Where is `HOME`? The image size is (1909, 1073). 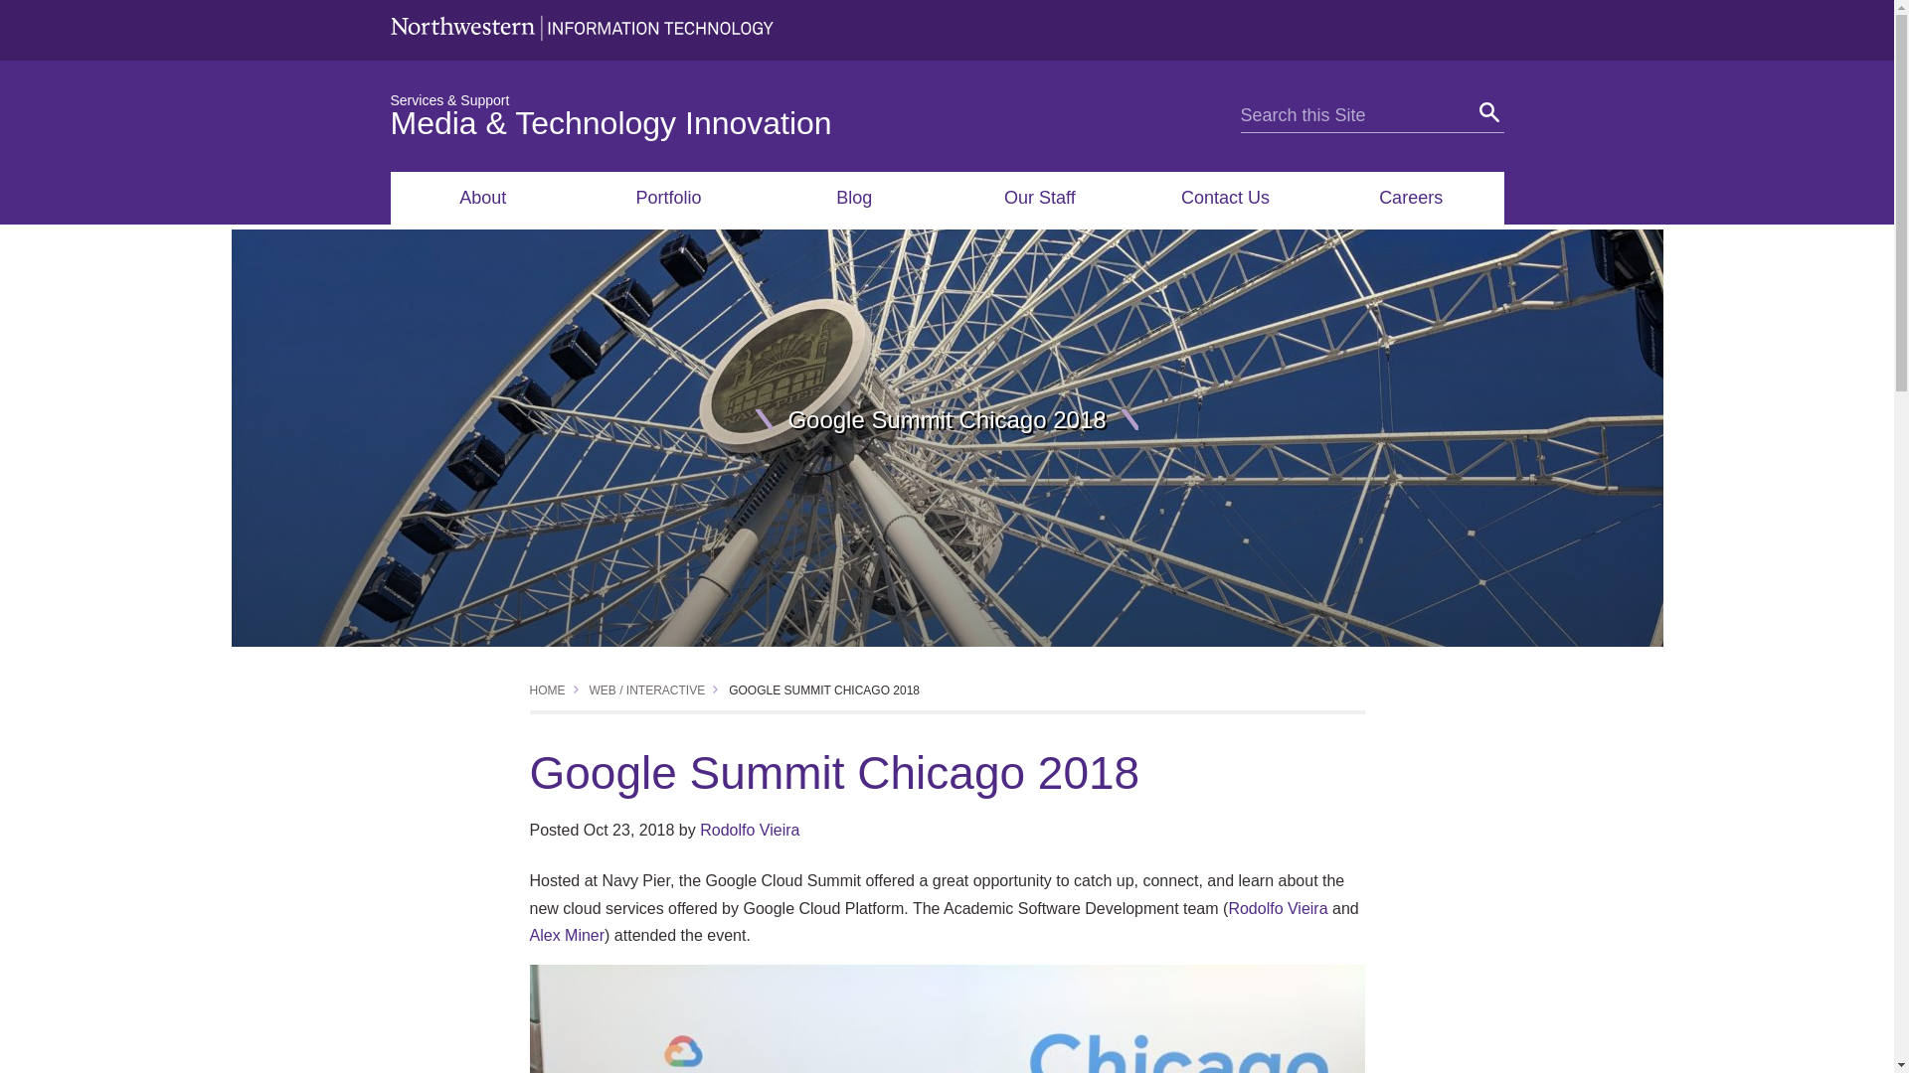 HOME is located at coordinates (547, 690).